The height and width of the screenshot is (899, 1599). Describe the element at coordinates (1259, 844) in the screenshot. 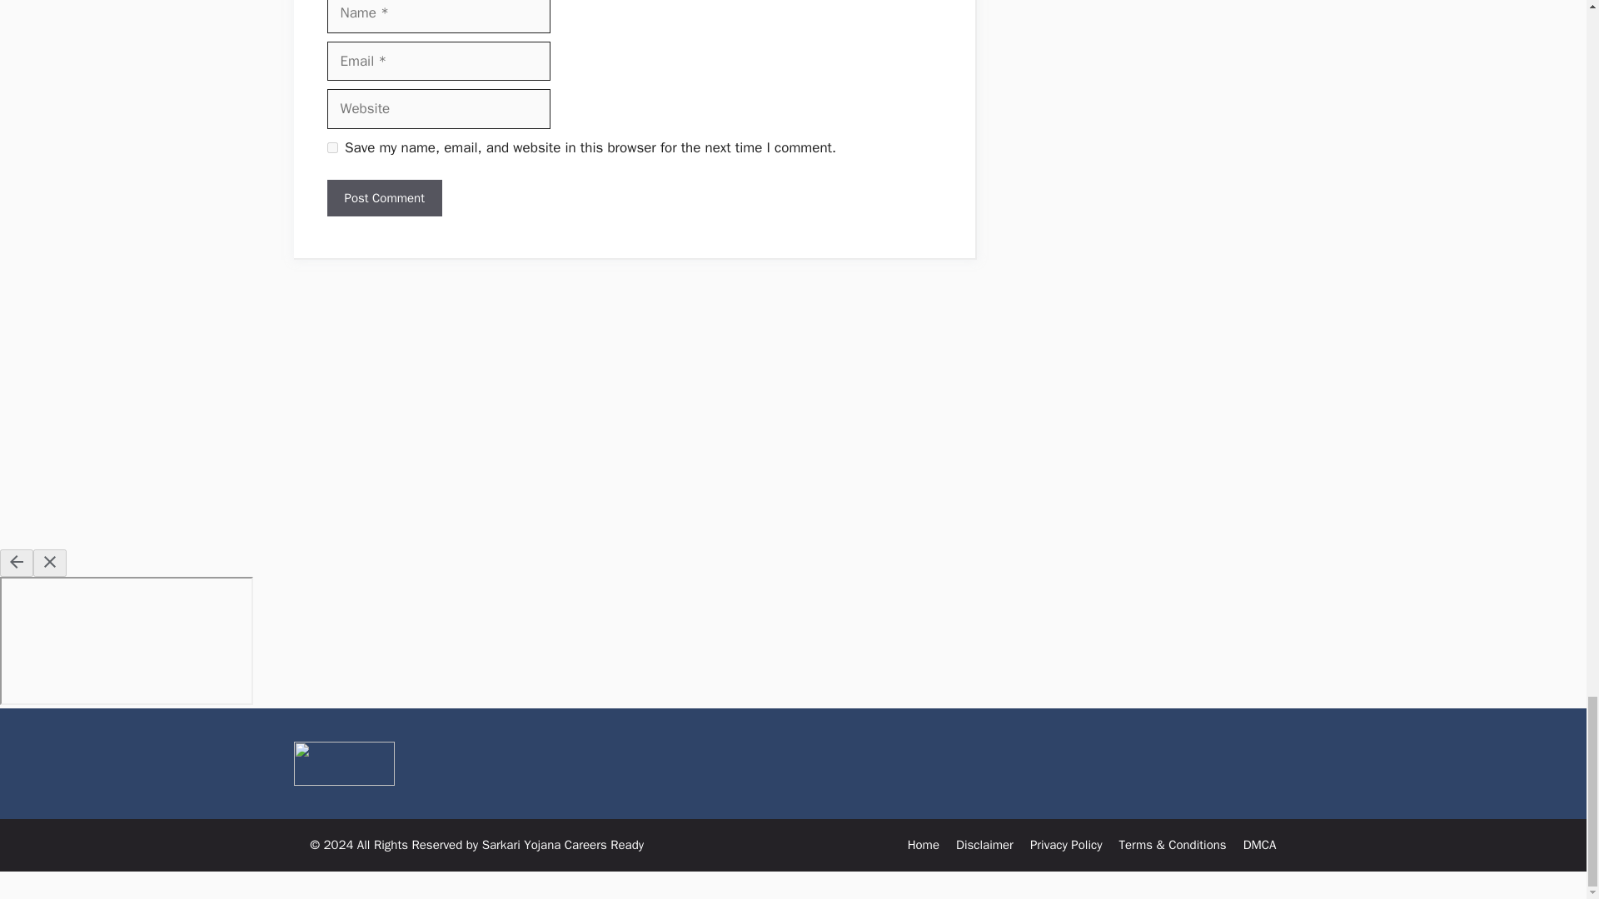

I see `DMCA` at that location.